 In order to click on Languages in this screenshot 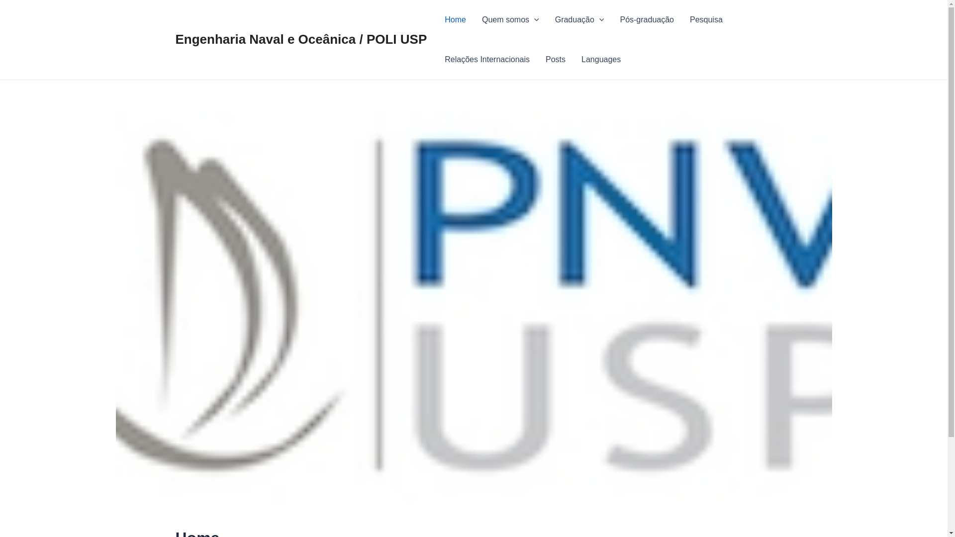, I will do `click(601, 60)`.